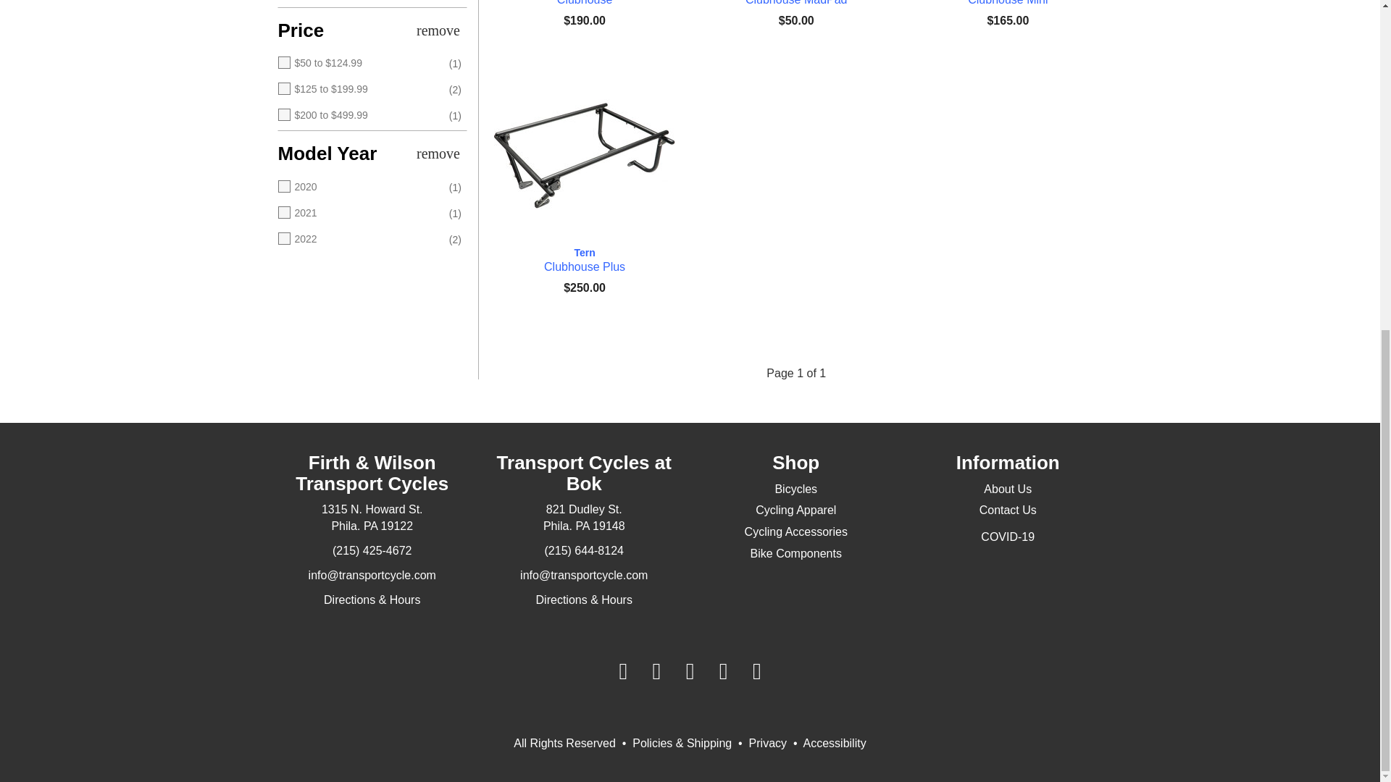 The width and height of the screenshot is (1391, 782). Describe the element at coordinates (1007, 3) in the screenshot. I see `Tern Clubhouse Mini` at that location.